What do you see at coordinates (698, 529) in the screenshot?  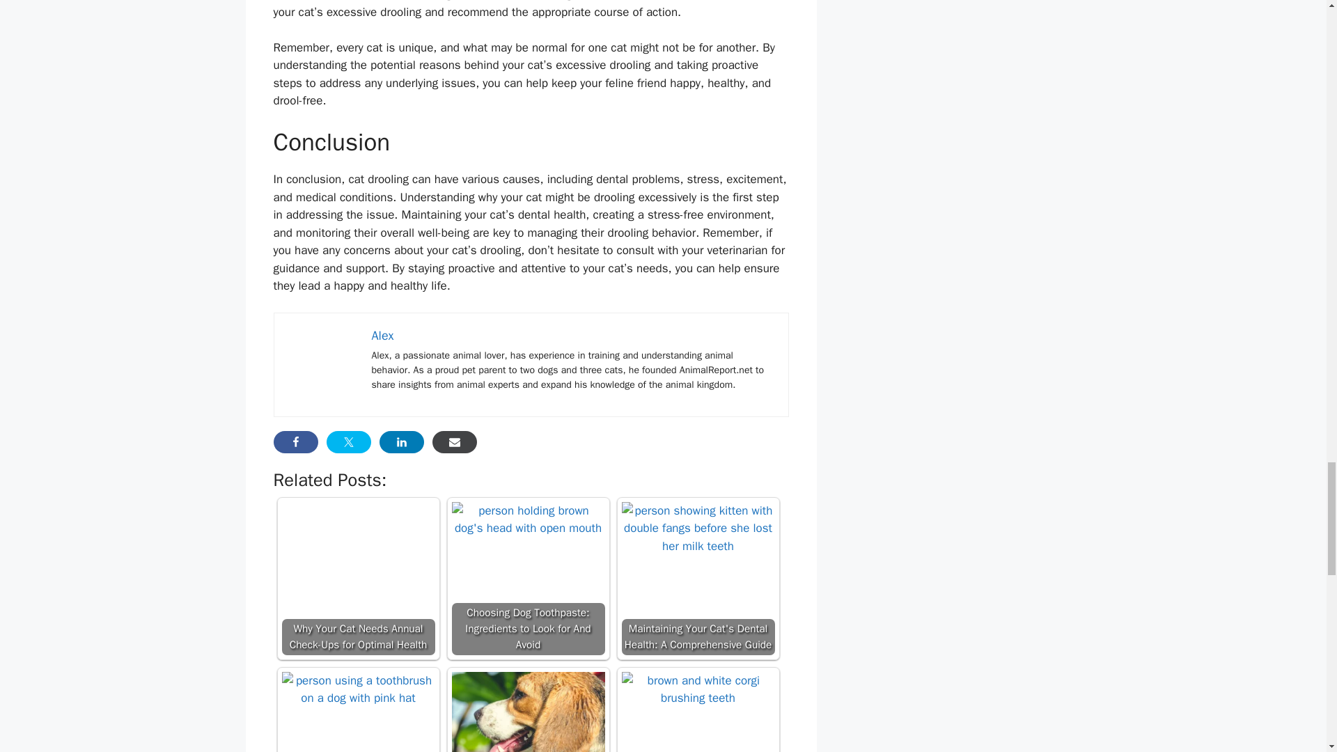 I see `Maintaining Your Cat's Dental Health: A Comprehensive Guide` at bounding box center [698, 529].